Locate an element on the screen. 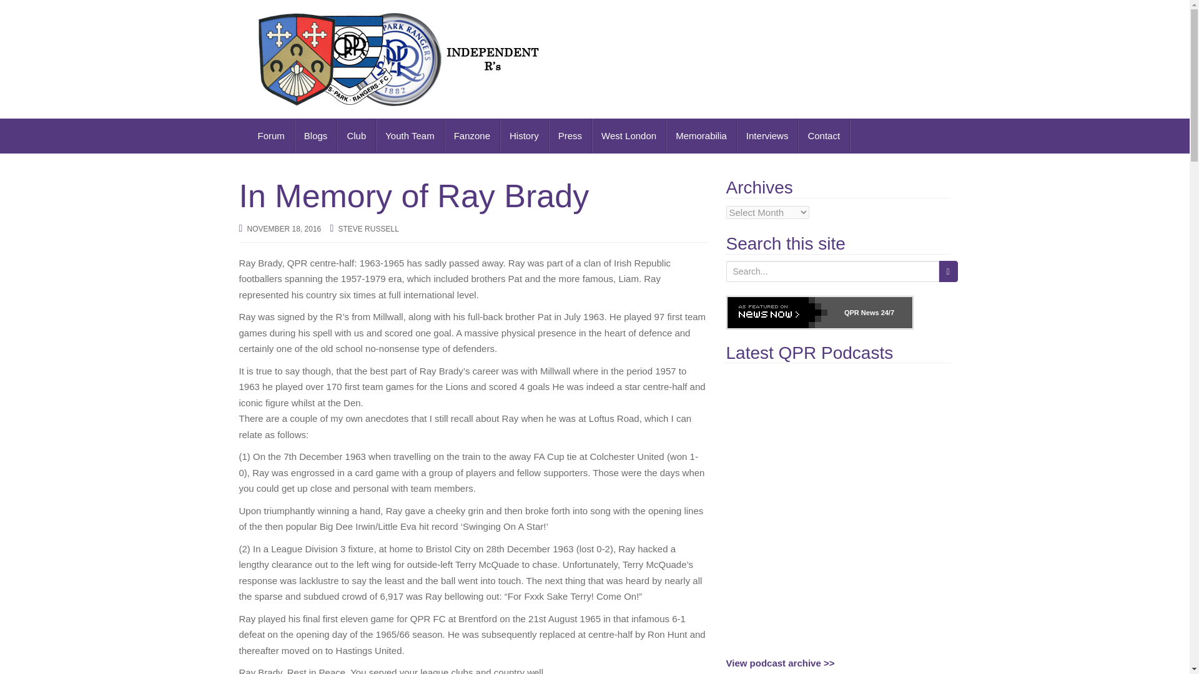 The height and width of the screenshot is (674, 1199). West London is located at coordinates (629, 136).